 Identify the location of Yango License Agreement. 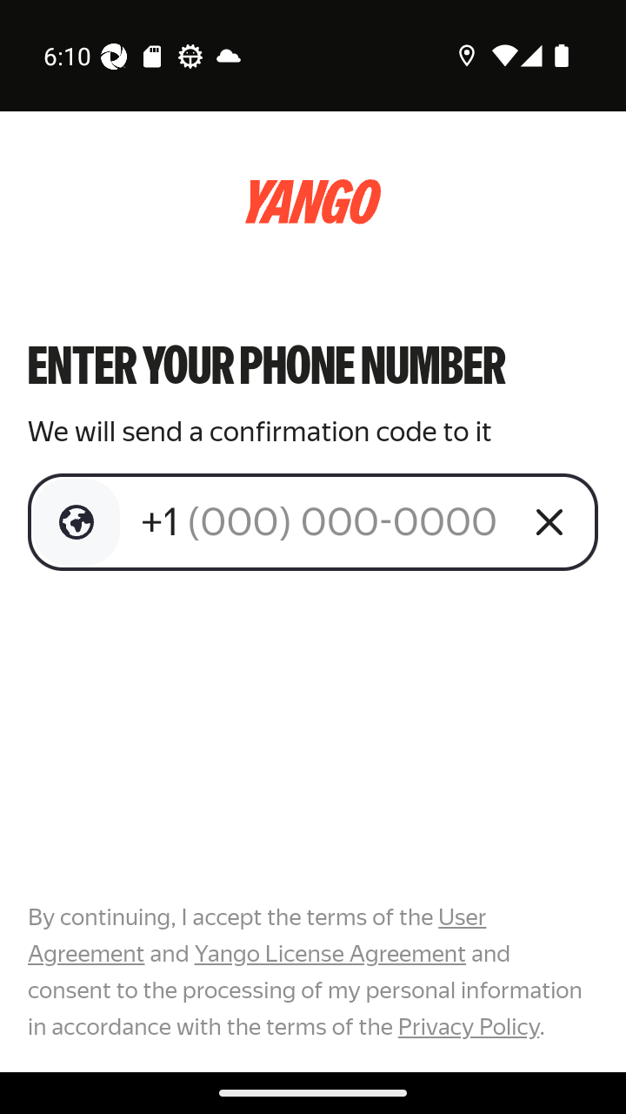
(330, 954).